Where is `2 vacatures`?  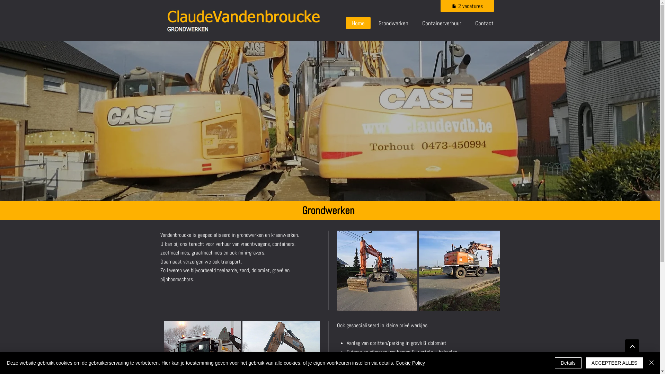
2 vacatures is located at coordinates (467, 6).